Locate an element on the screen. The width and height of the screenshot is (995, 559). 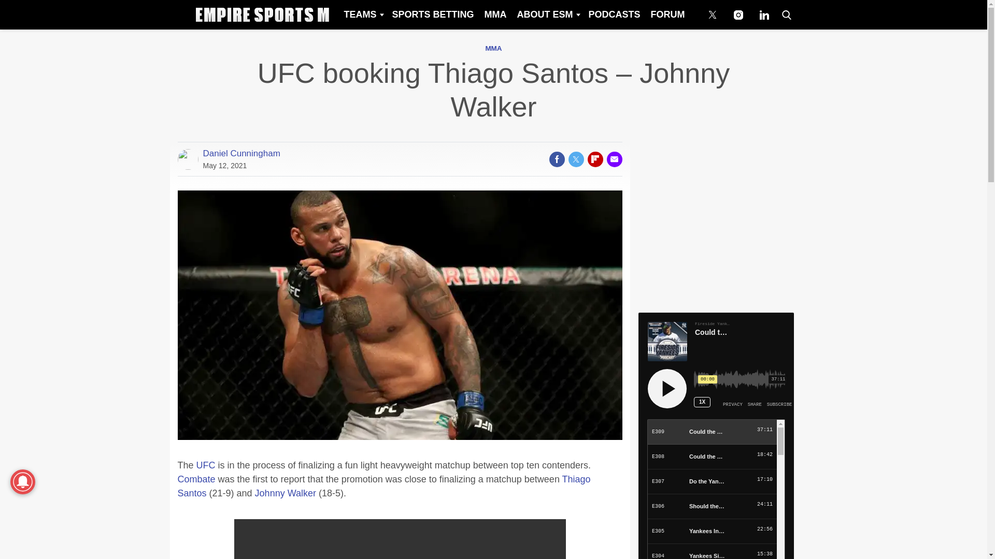
UFC is located at coordinates (206, 465).